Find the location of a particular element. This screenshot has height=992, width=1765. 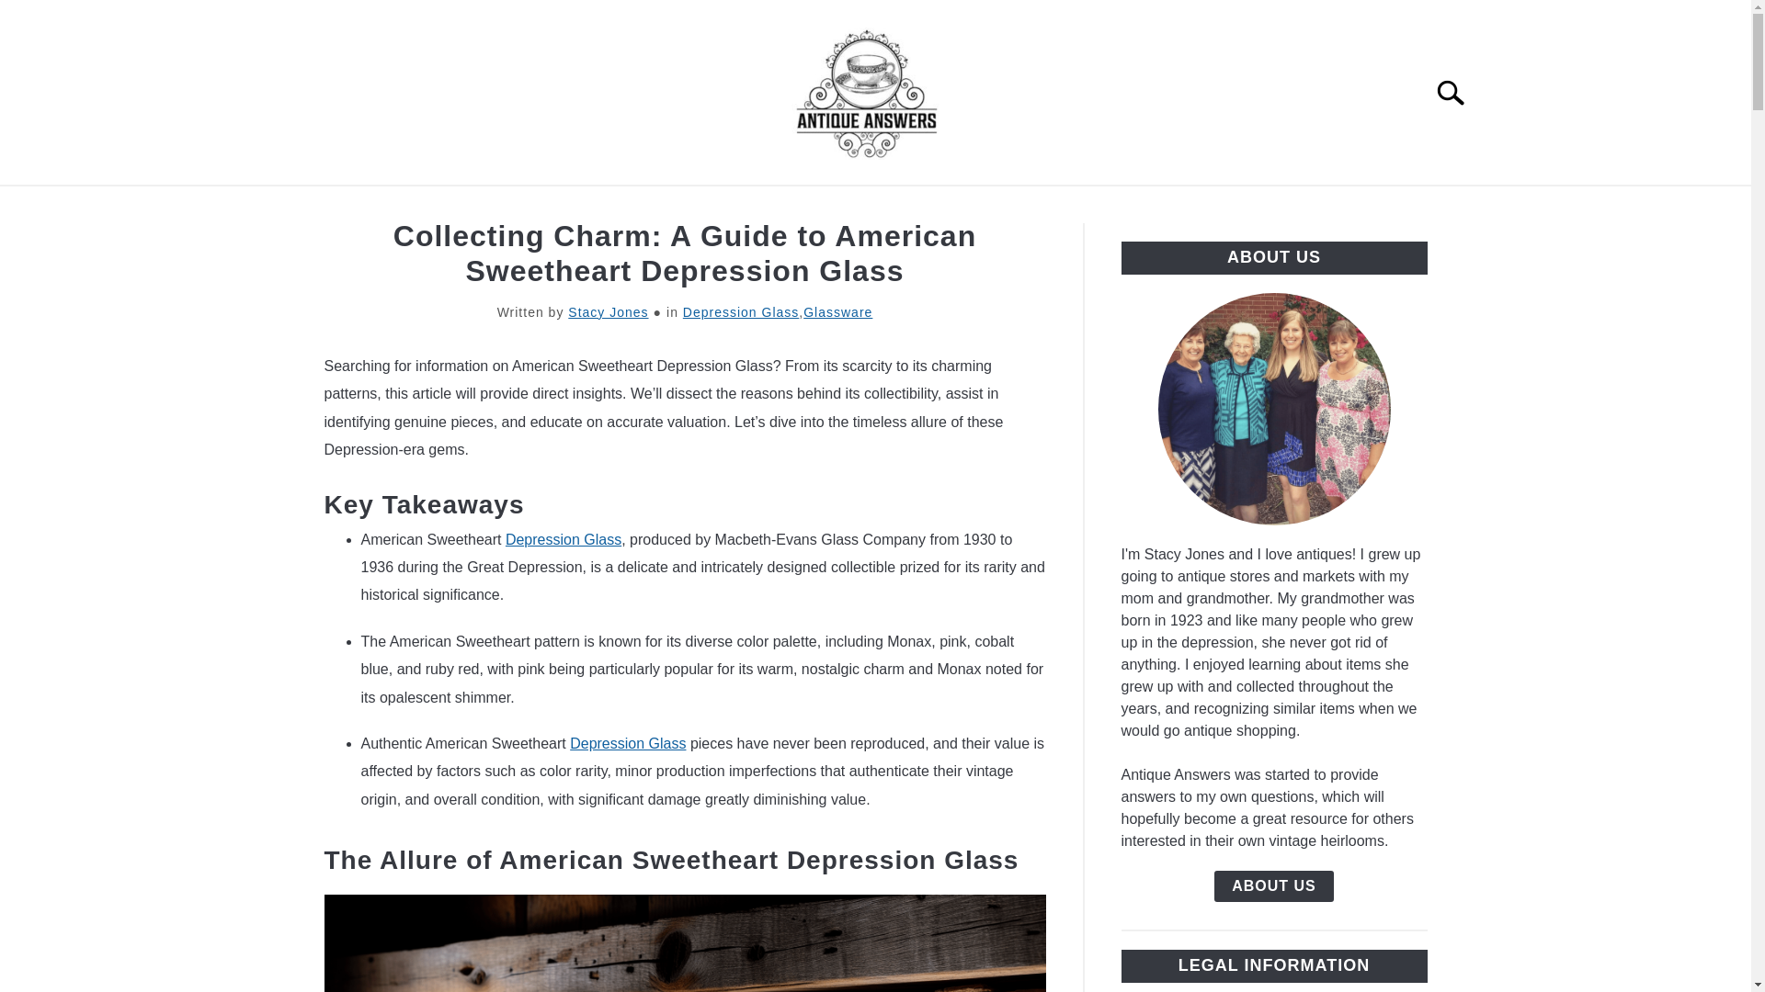

Depression Glass is located at coordinates (563, 539).